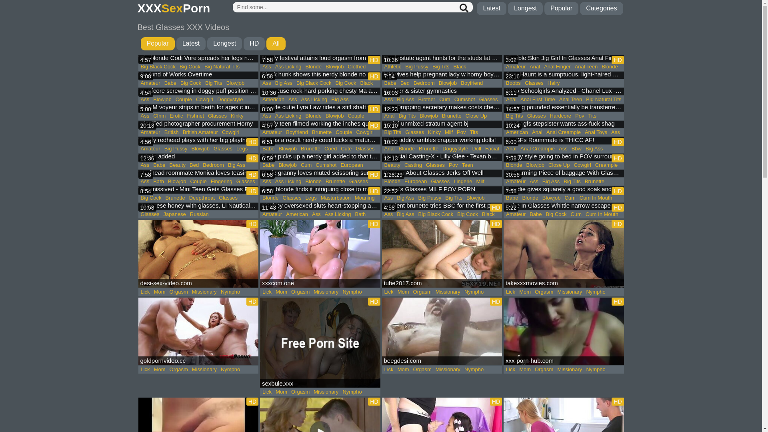 Image resolution: width=768 pixels, height=432 pixels. Describe the element at coordinates (313, 67) in the screenshot. I see `Blonde` at that location.